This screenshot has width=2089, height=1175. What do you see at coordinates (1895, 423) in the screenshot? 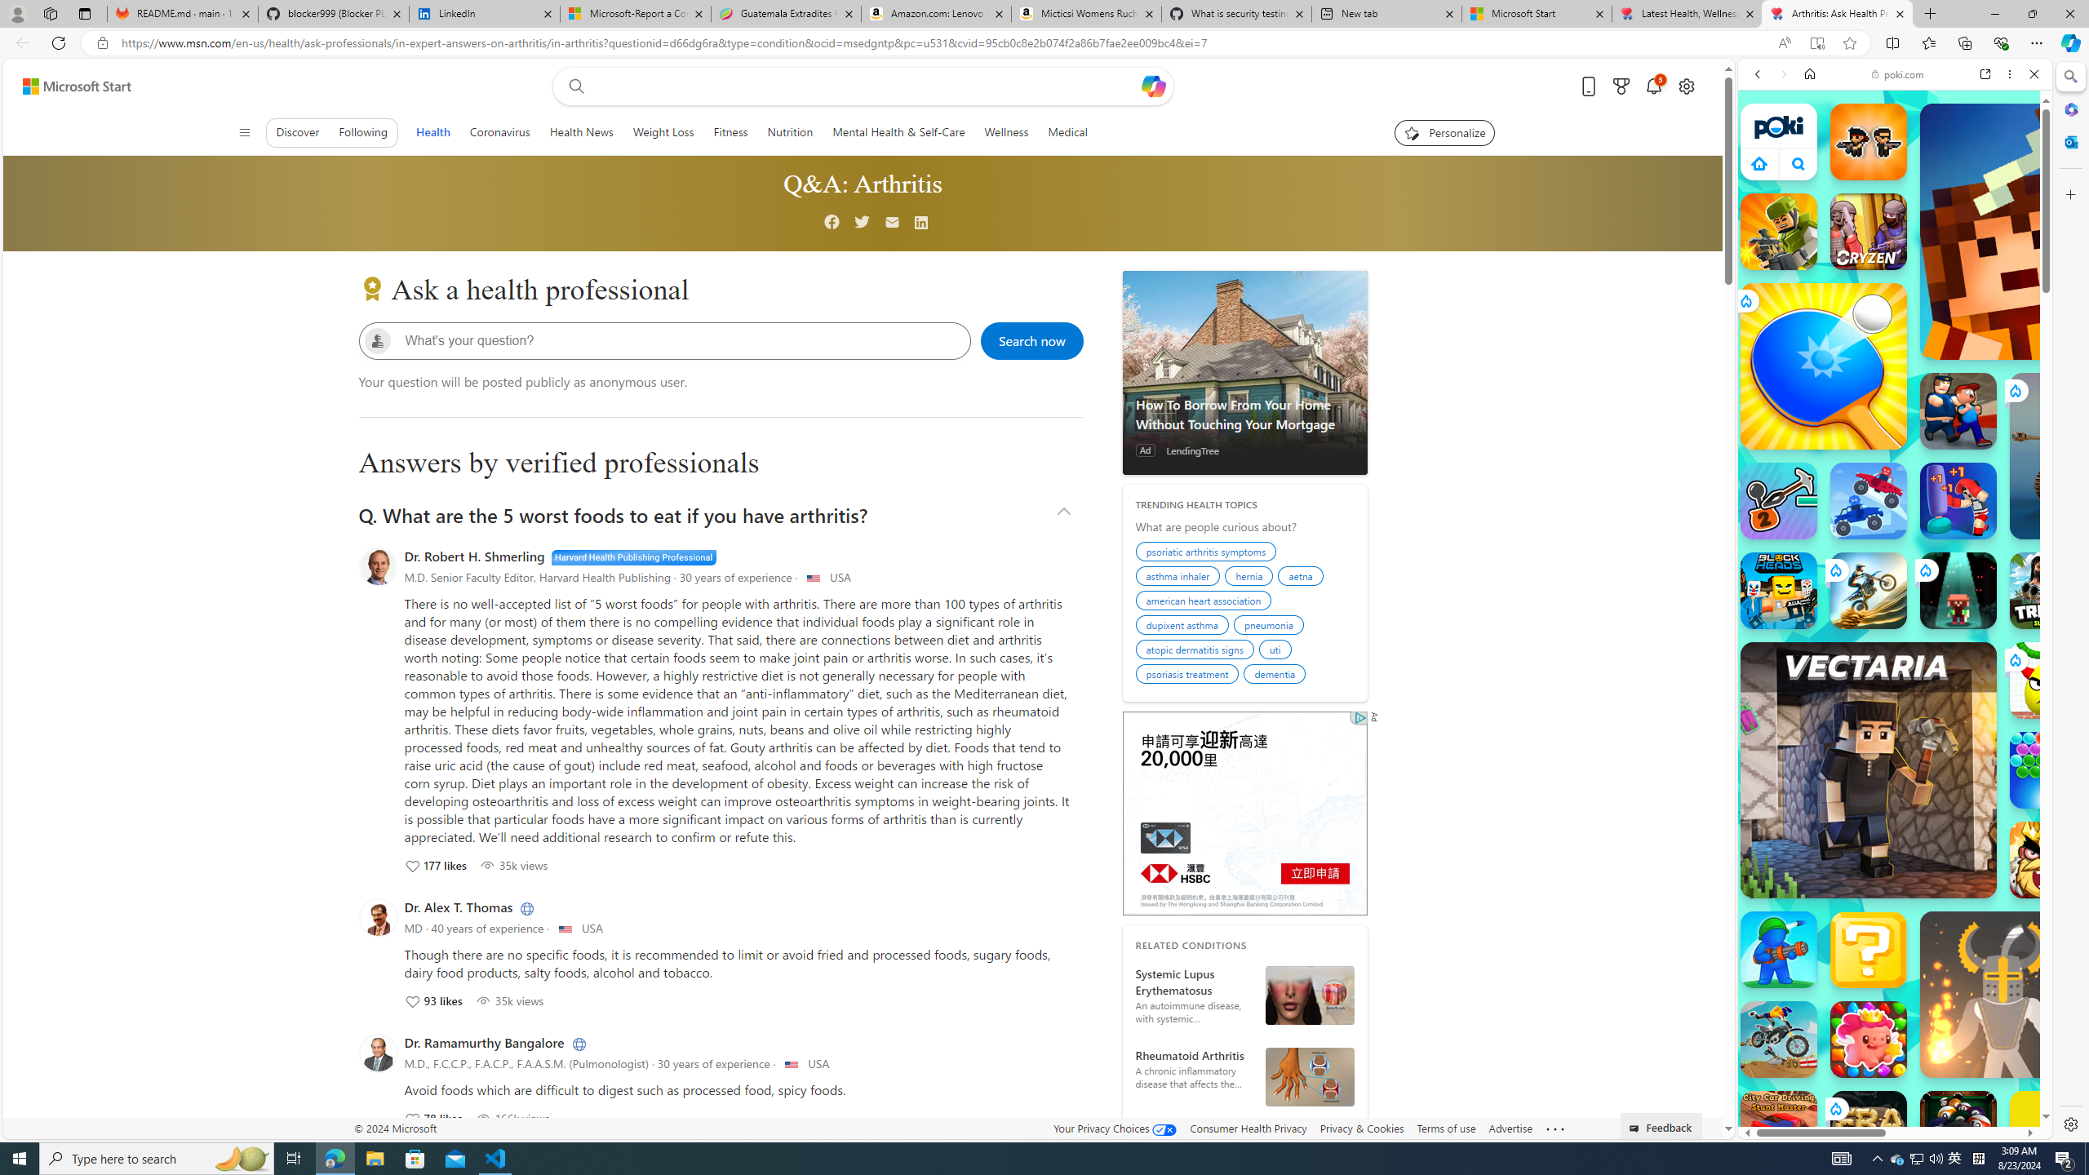
I see `Shooting Games` at bounding box center [1895, 423].